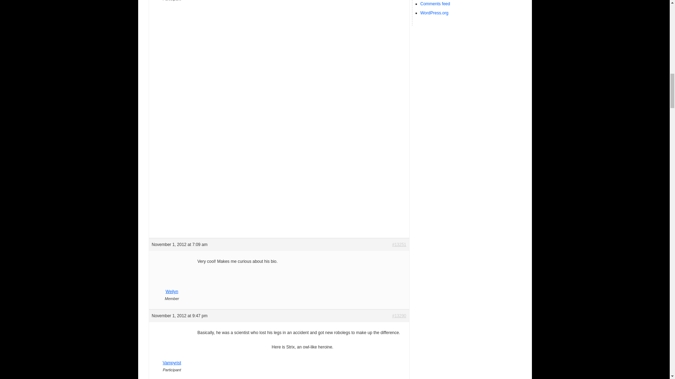  I want to click on Weilyn, so click(172, 288).